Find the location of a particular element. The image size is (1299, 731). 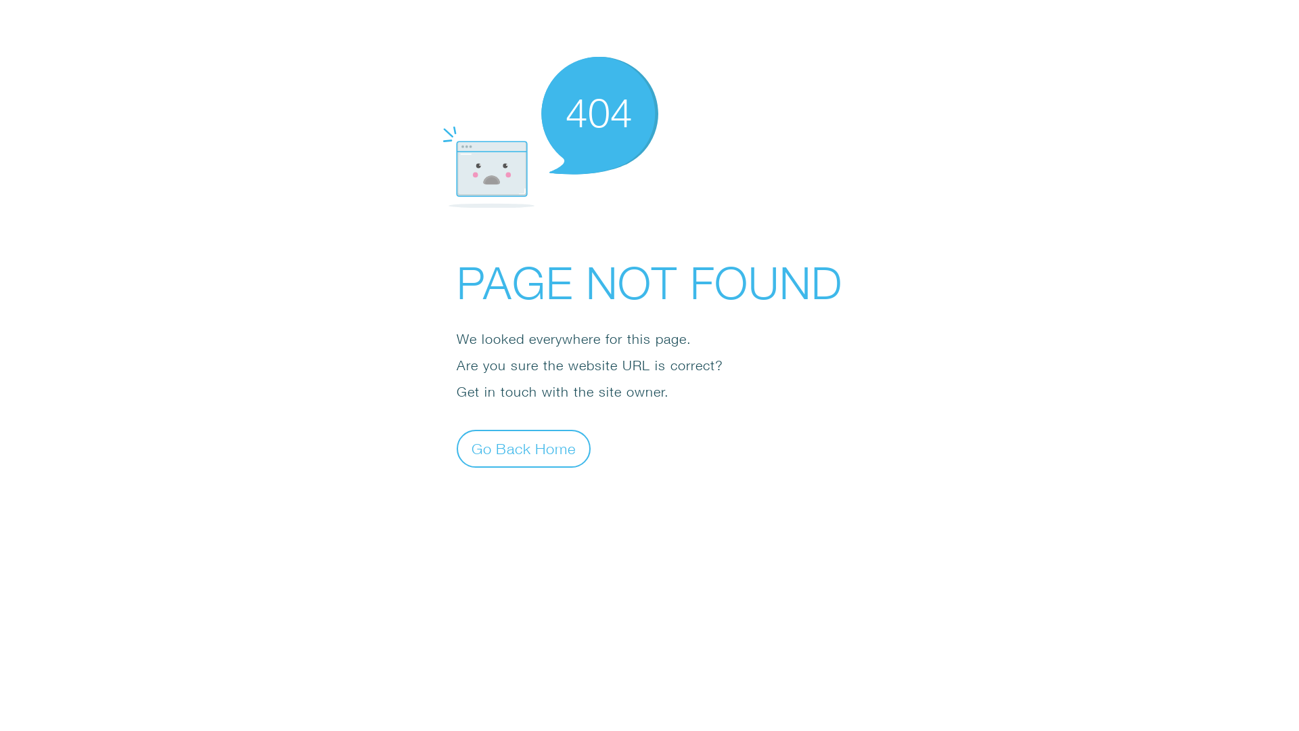

Go Back Home is located at coordinates (524, 448).